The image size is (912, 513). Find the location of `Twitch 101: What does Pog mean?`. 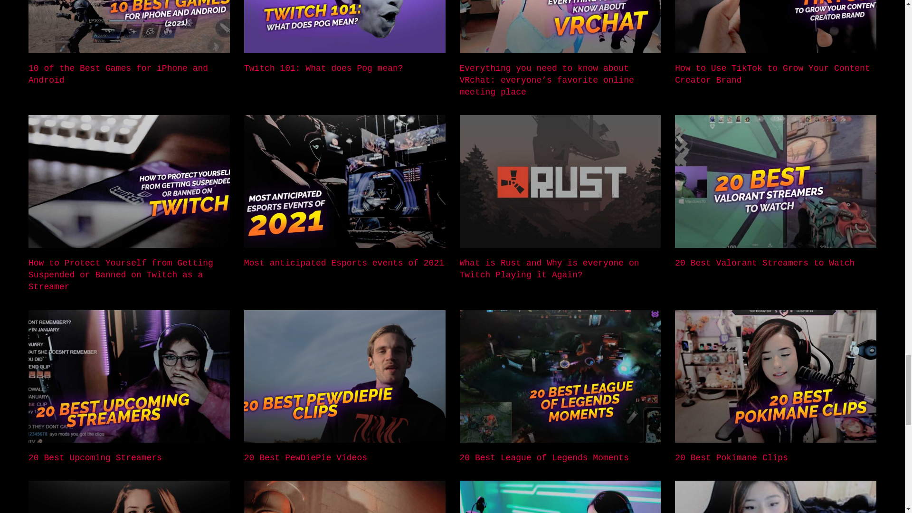

Twitch 101: What does Pog mean? is located at coordinates (323, 68).